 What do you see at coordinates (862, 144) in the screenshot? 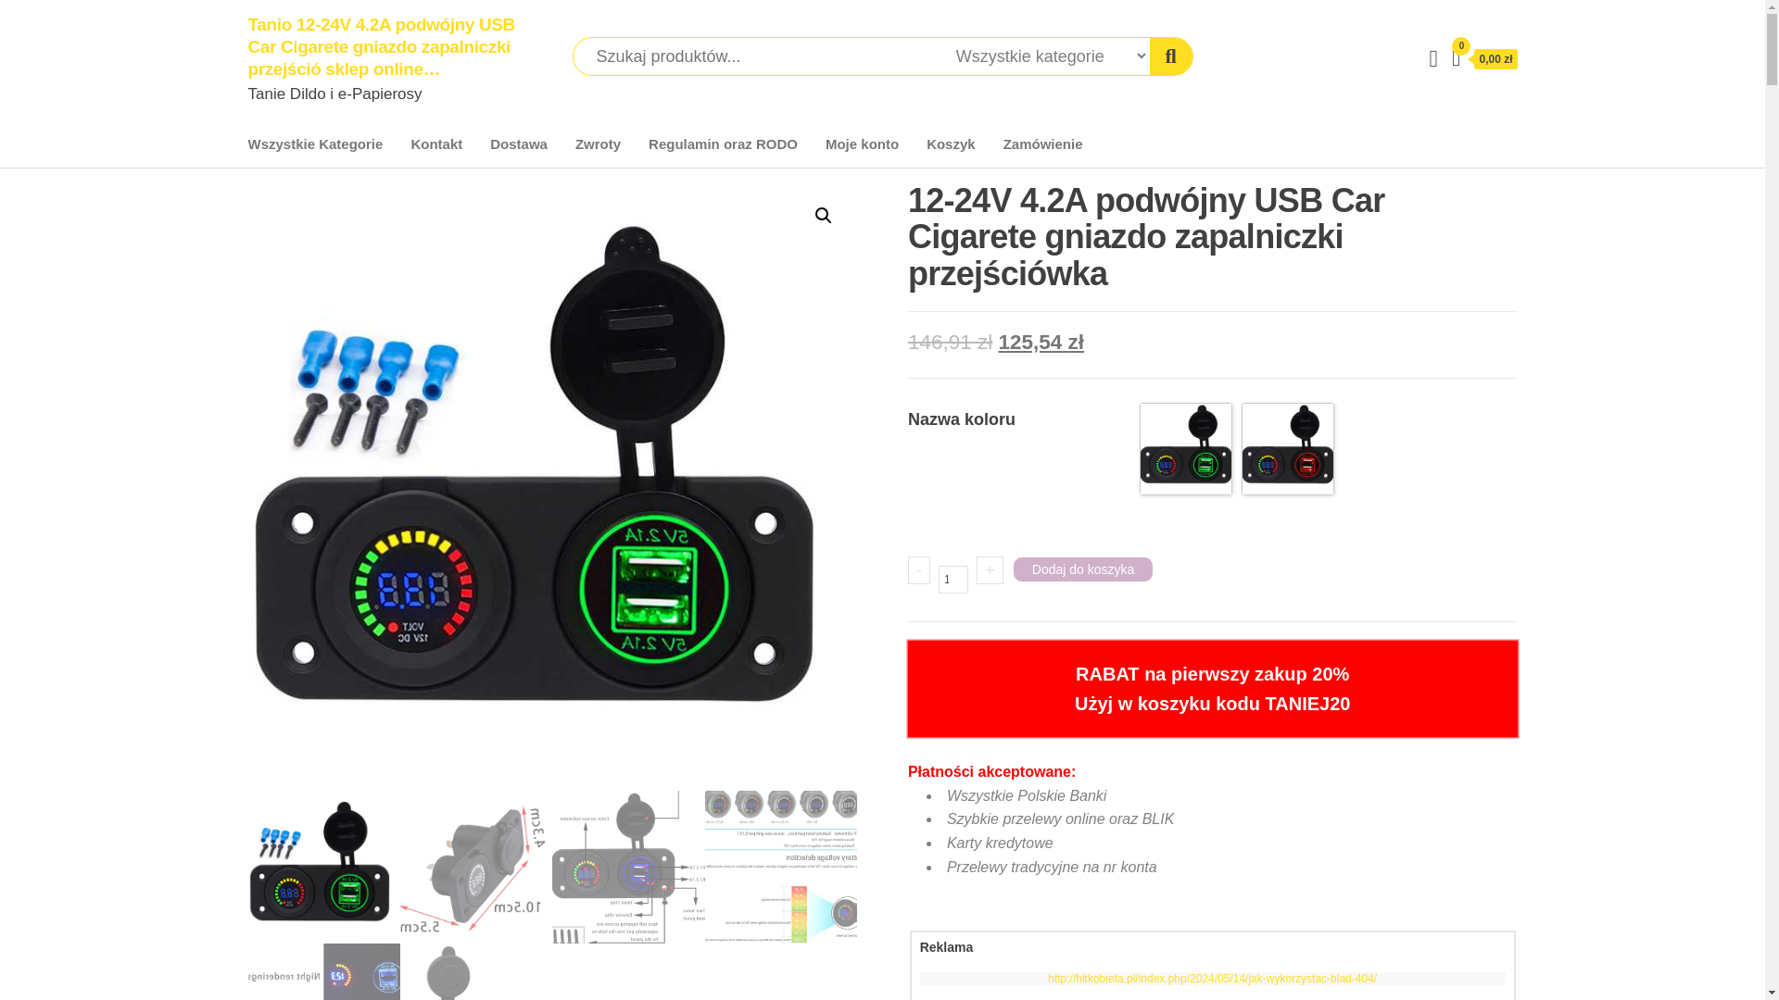
I see `Moje konto` at bounding box center [862, 144].